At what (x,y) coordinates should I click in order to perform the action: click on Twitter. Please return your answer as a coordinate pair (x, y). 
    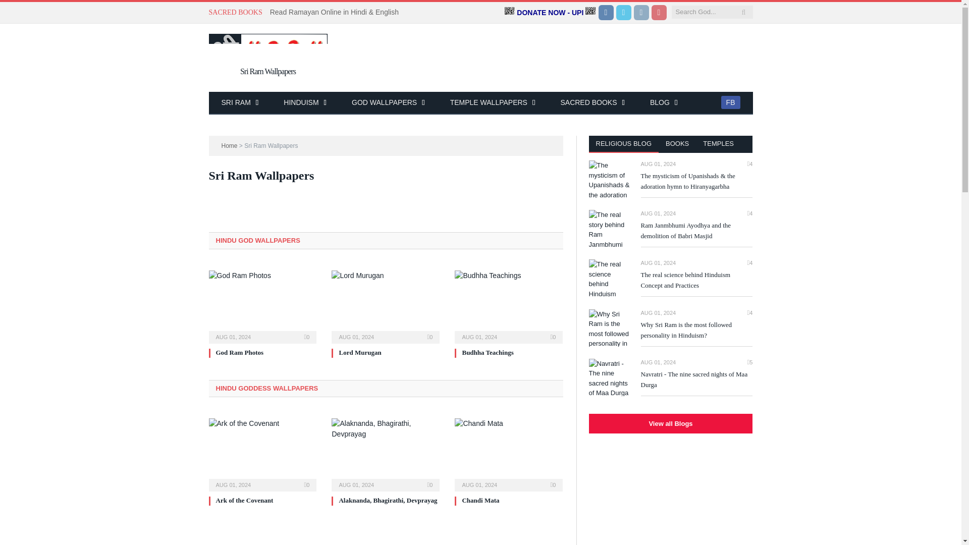
    Looking at the image, I should click on (623, 12).